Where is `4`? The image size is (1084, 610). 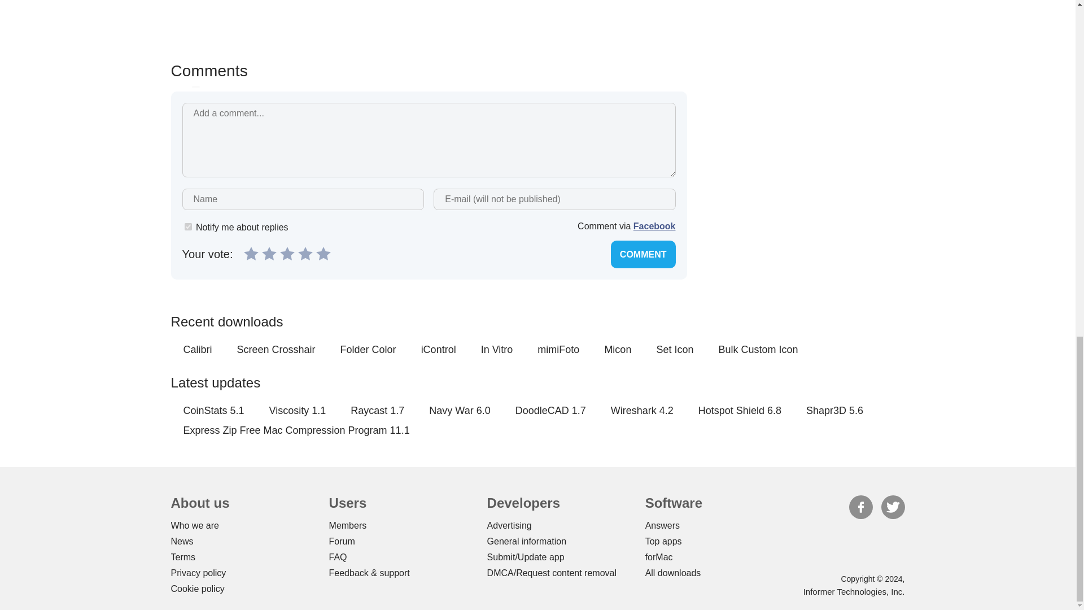 4 is located at coordinates (305, 254).